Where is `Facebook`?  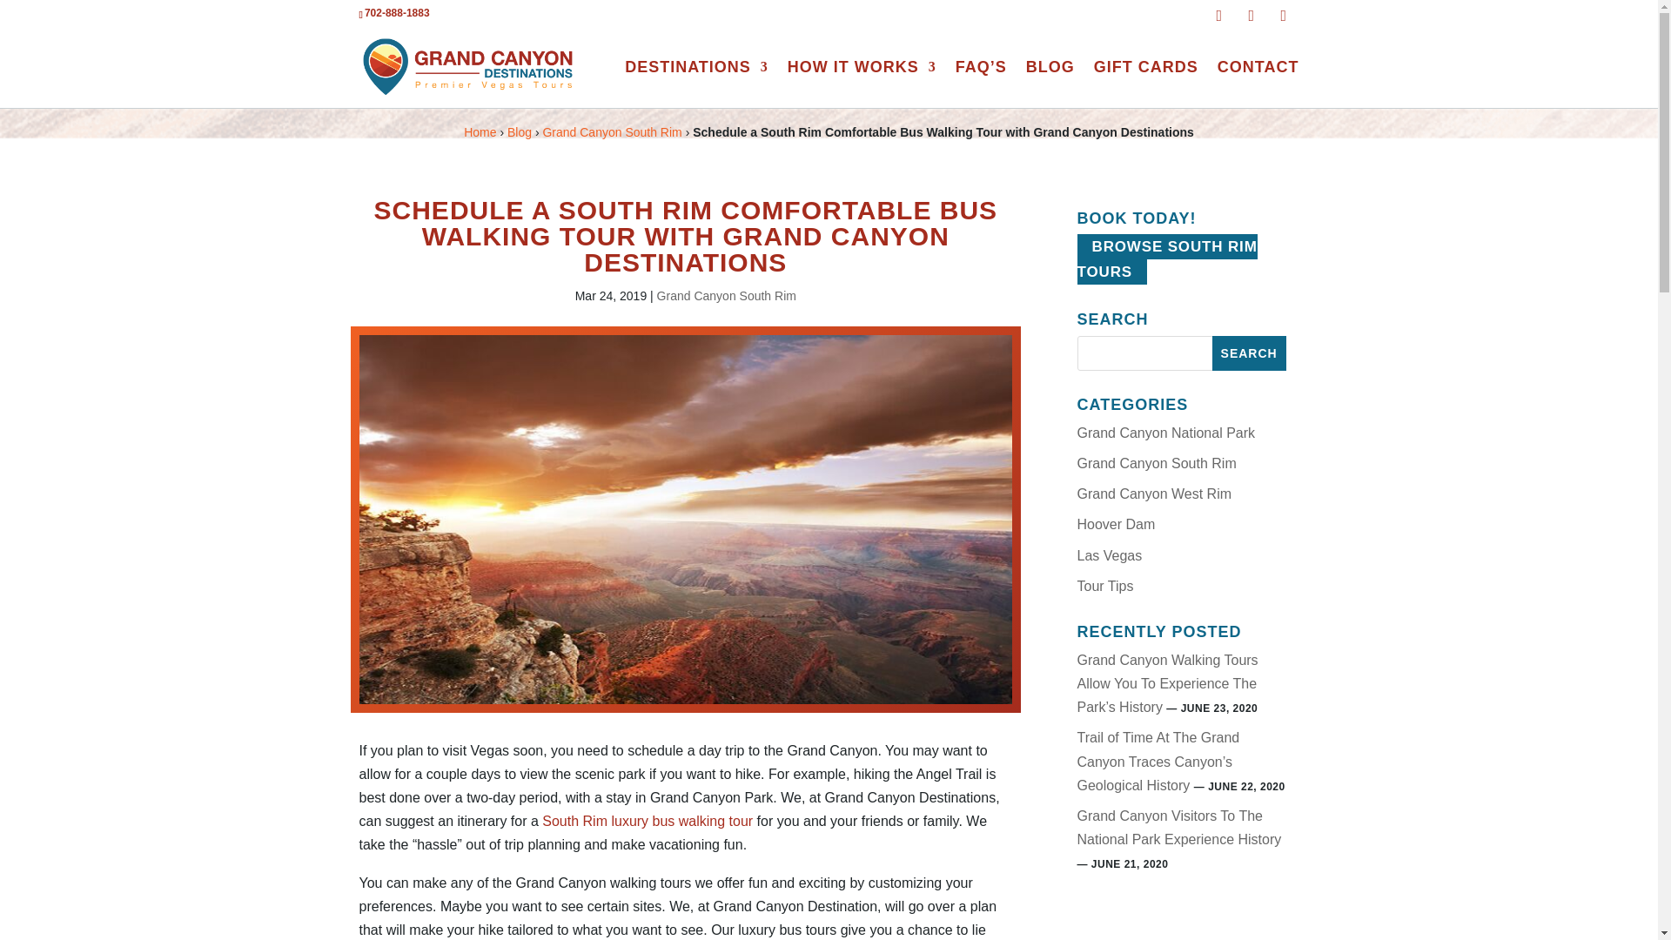
Facebook is located at coordinates (1224, 16).